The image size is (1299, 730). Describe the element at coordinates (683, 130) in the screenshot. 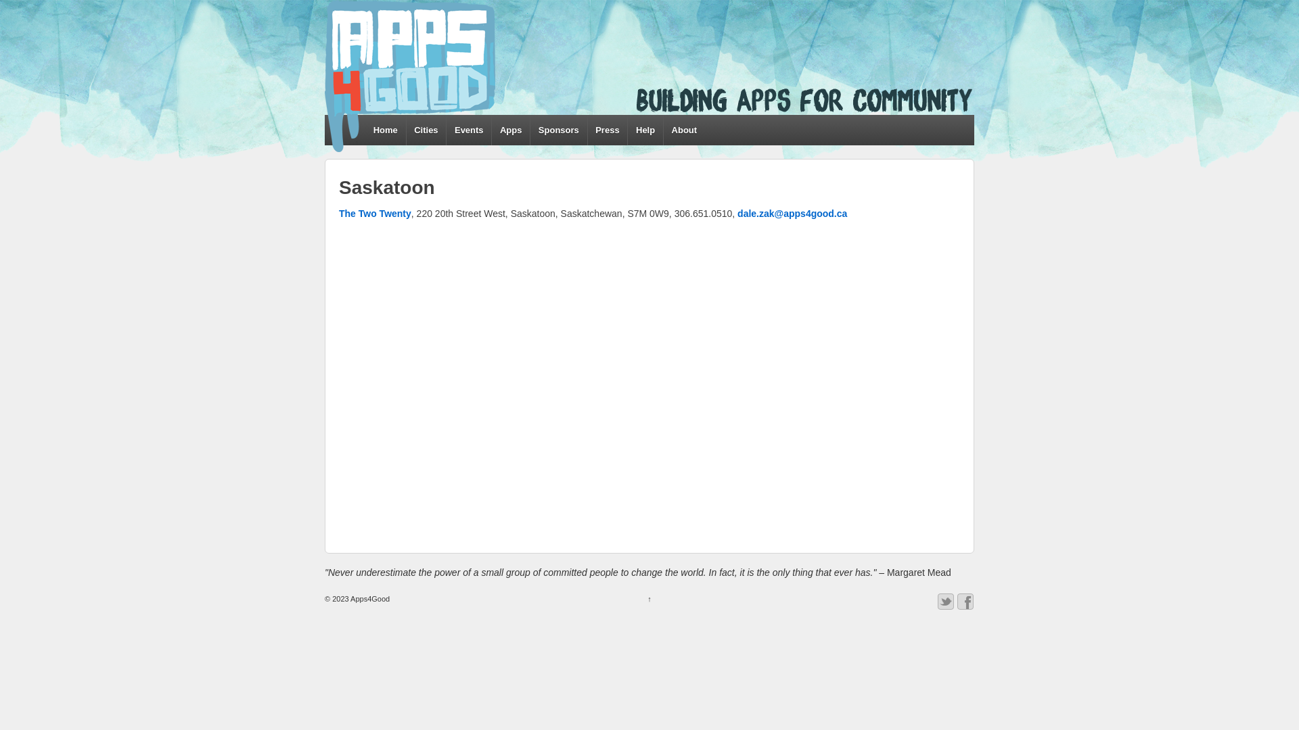

I see `About` at that location.